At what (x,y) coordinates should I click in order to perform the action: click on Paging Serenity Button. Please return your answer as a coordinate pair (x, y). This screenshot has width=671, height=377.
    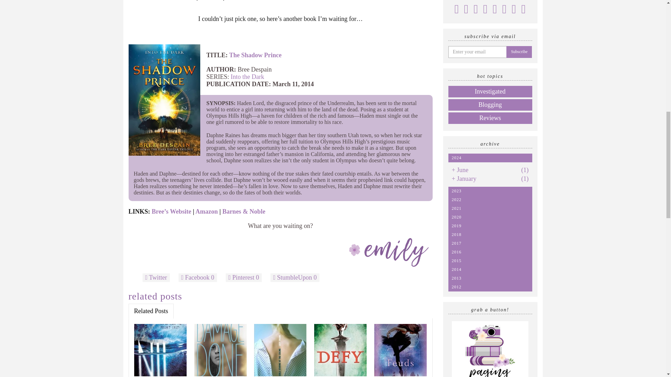
    Looking at the image, I should click on (490, 349).